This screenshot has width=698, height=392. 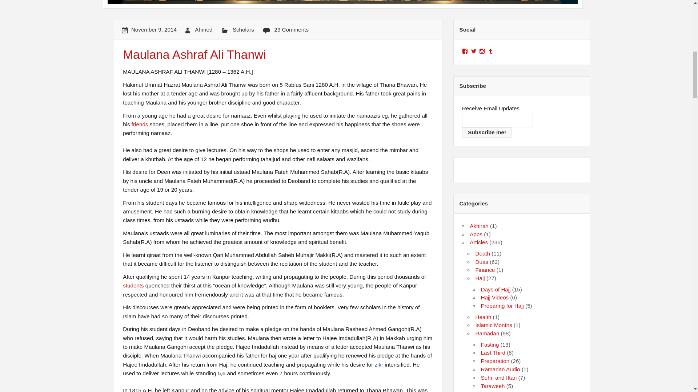 I want to click on Scholars, so click(x=243, y=29).